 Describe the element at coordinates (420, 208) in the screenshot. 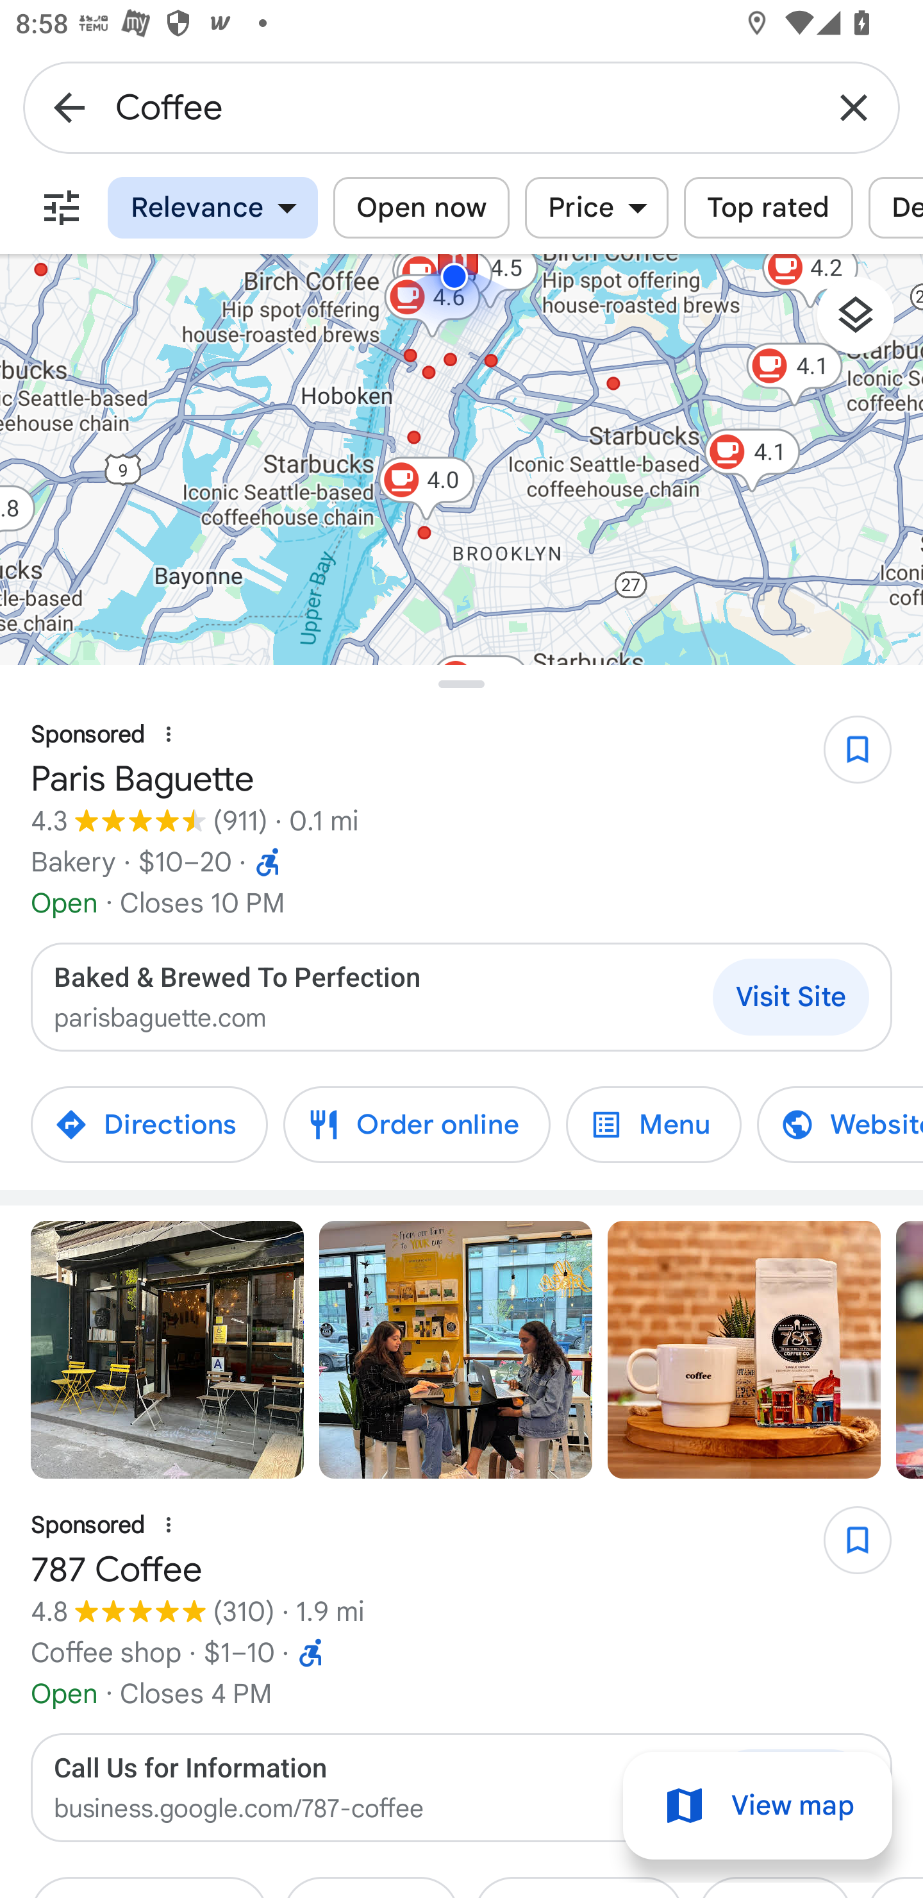

I see `Open now Open now Open now` at that location.